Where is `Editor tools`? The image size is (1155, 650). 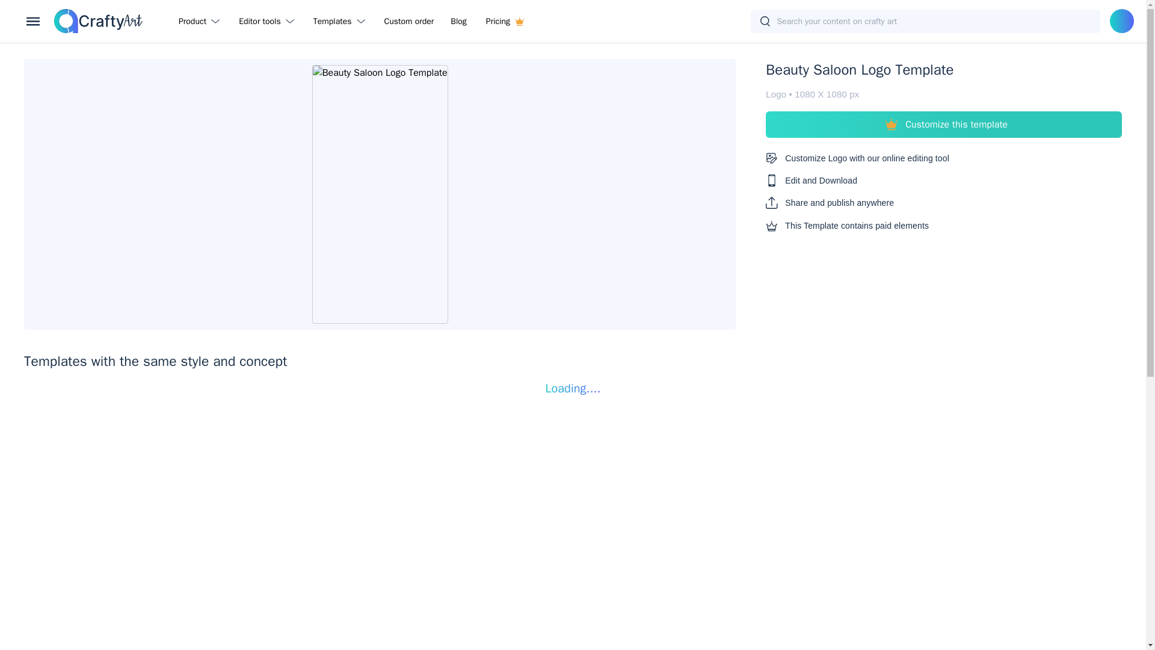 Editor tools is located at coordinates (268, 20).